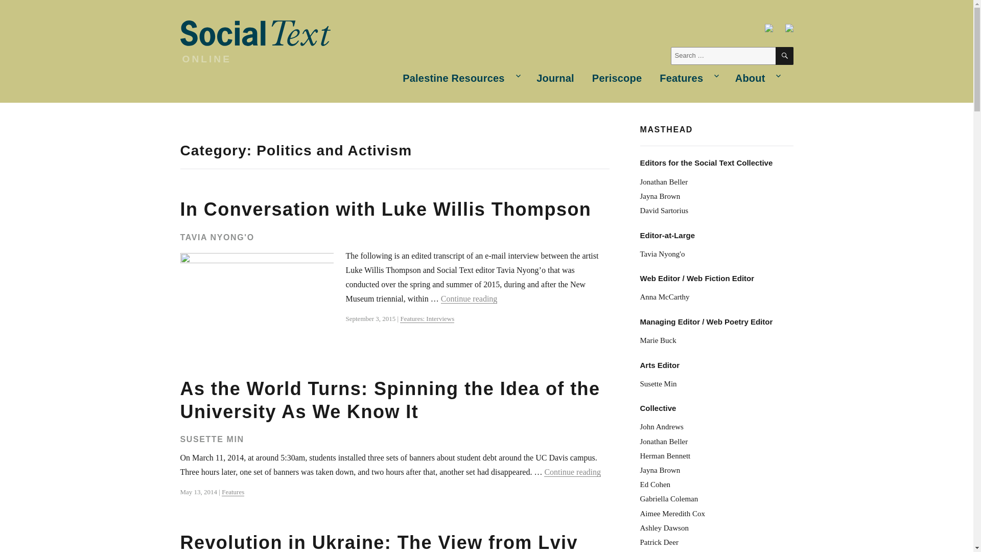  What do you see at coordinates (378, 542) in the screenshot?
I see `Revolution in Ukraine: The View from Lviv` at bounding box center [378, 542].